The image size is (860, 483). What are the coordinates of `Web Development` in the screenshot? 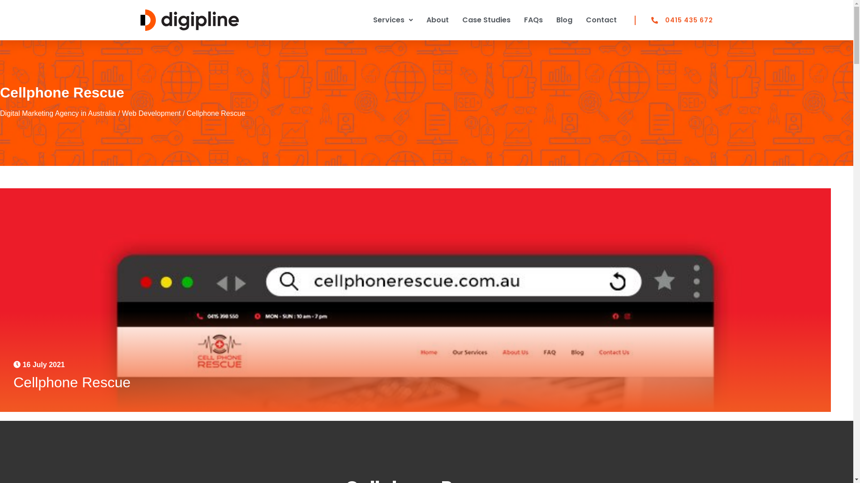 It's located at (151, 114).